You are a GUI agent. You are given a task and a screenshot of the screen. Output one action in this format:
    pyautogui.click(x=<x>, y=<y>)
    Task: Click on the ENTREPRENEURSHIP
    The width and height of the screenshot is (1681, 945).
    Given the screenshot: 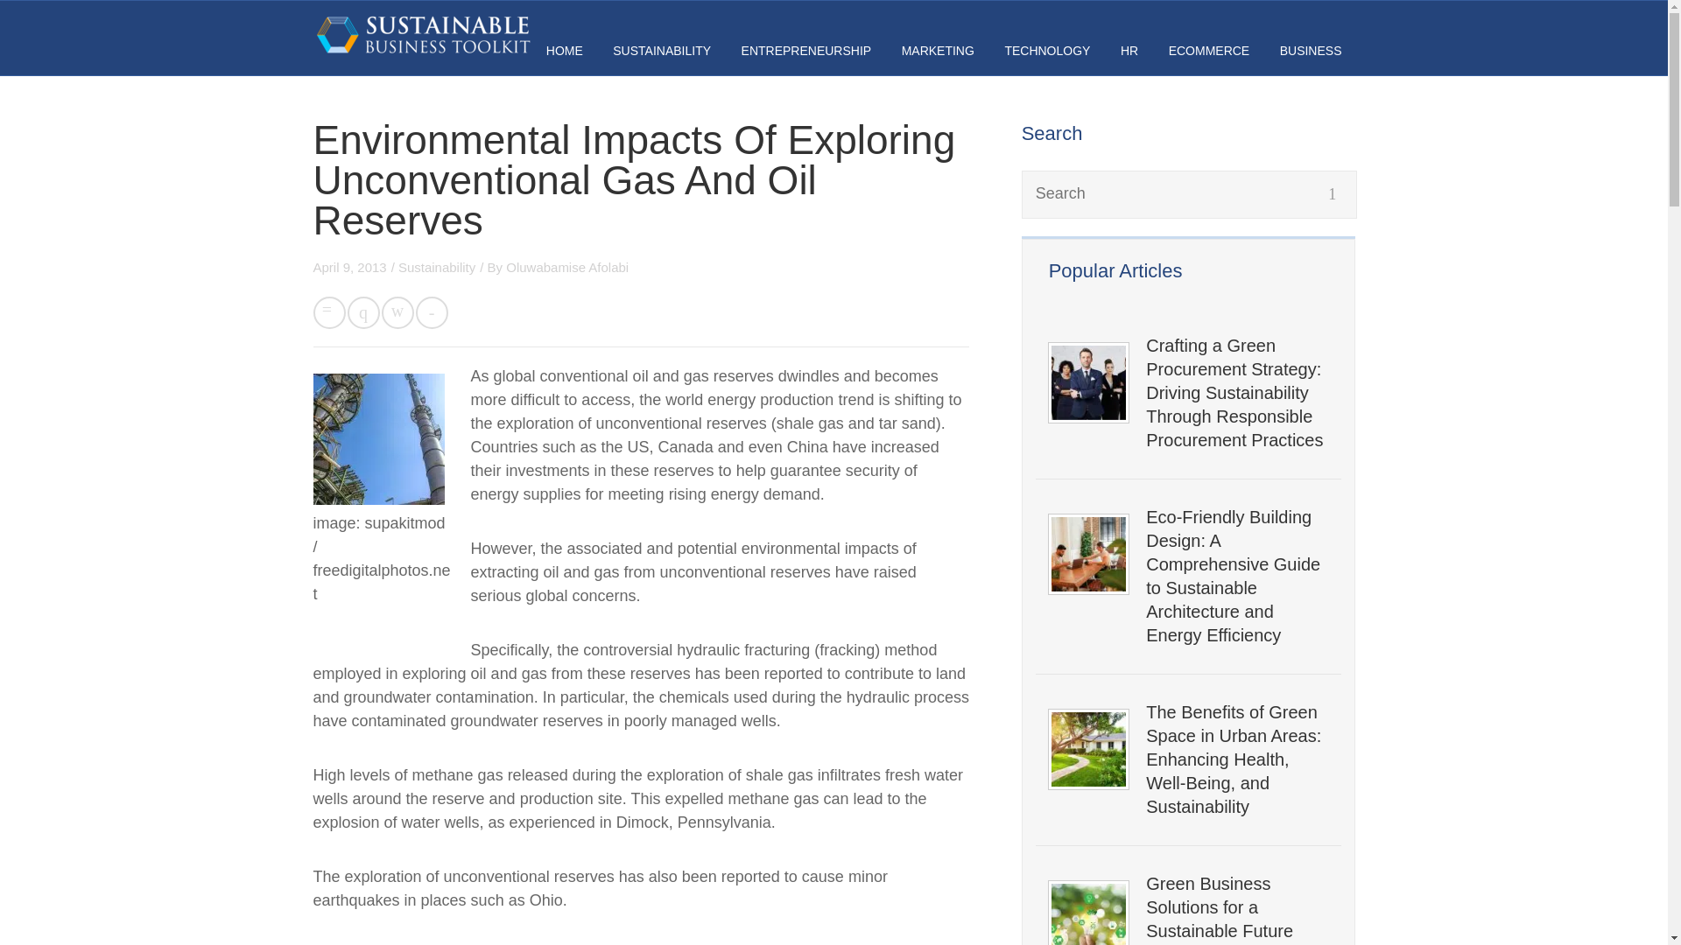 What is the action you would take?
    pyautogui.click(x=806, y=50)
    